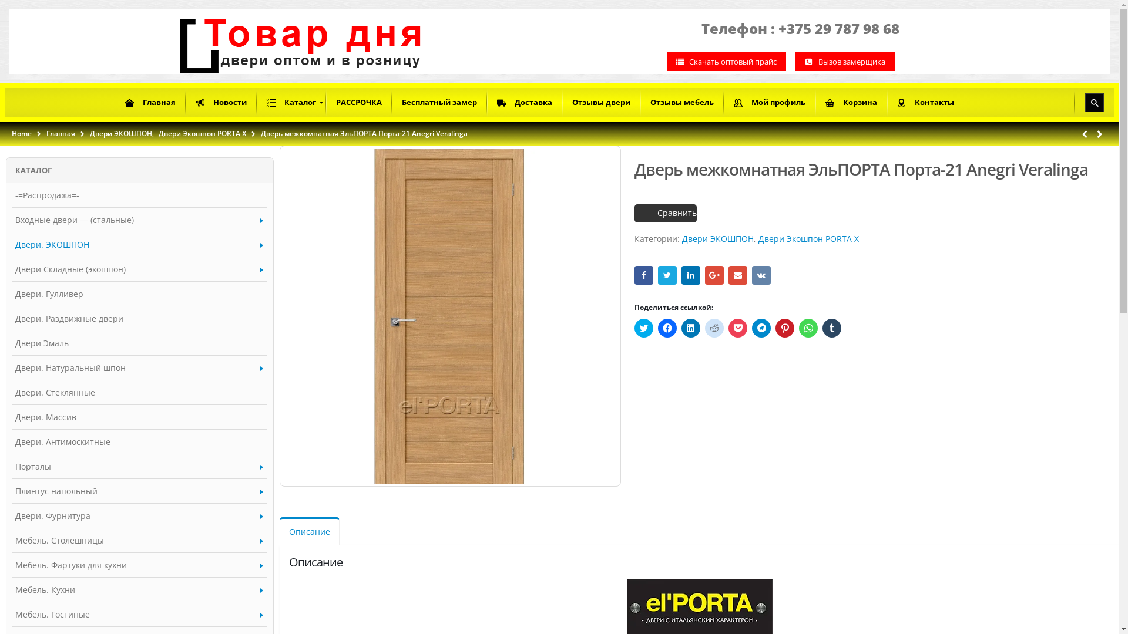 The image size is (1128, 634). Describe the element at coordinates (738, 275) in the screenshot. I see `Email` at that location.